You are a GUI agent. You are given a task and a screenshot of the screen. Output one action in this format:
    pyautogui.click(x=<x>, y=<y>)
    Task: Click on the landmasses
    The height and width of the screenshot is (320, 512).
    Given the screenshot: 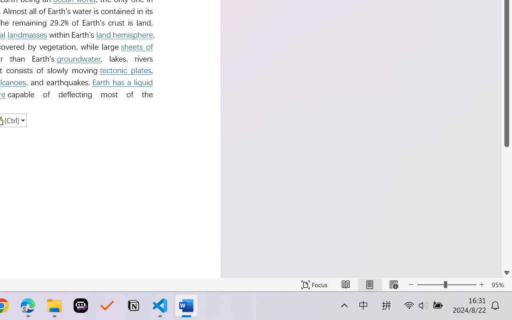 What is the action you would take?
    pyautogui.click(x=27, y=34)
    